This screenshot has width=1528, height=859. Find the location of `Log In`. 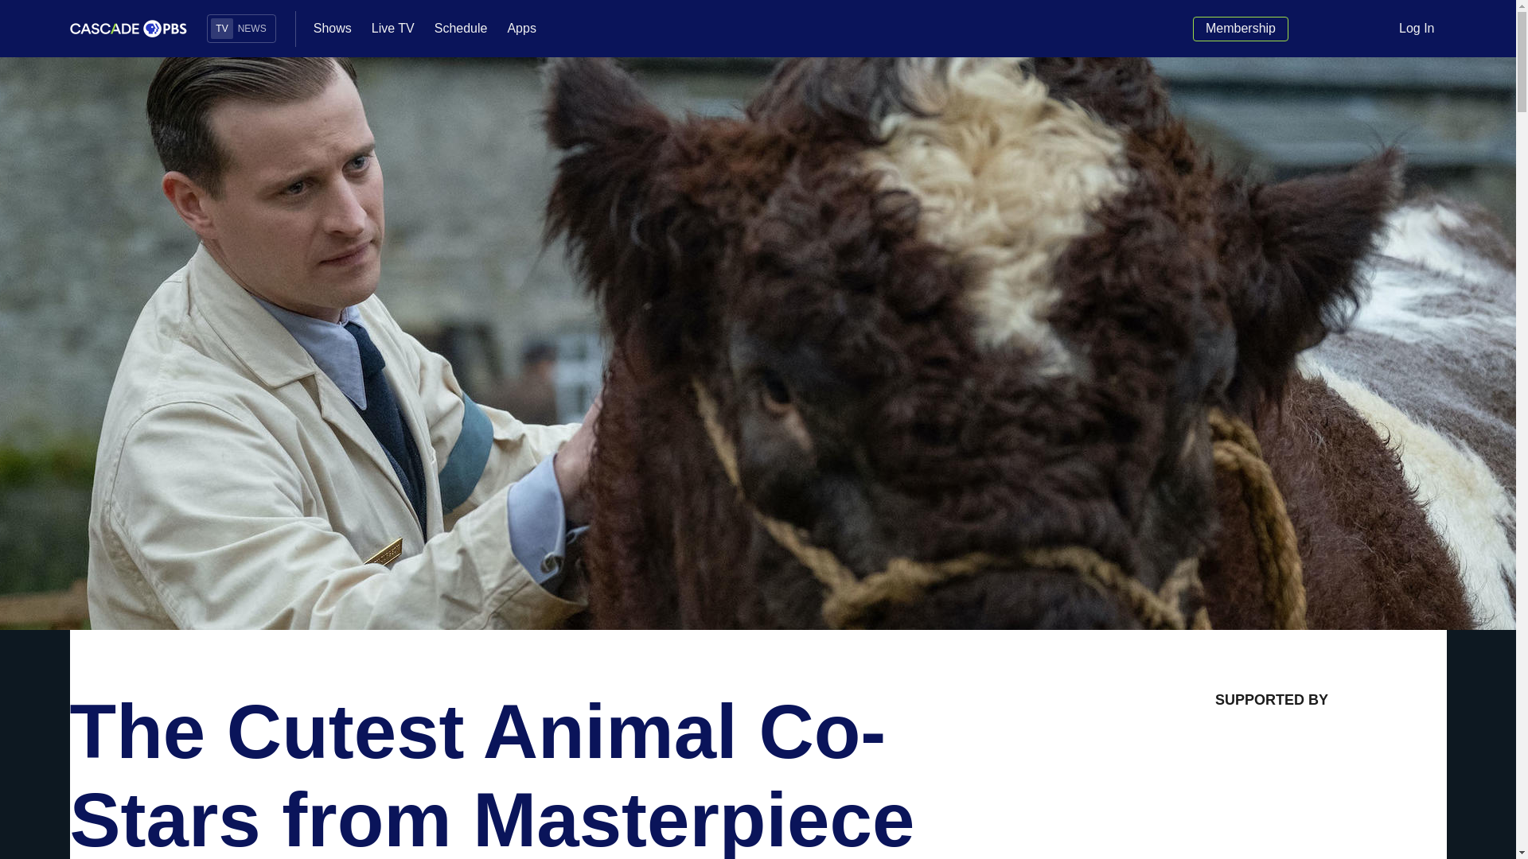

Log In is located at coordinates (1417, 28).